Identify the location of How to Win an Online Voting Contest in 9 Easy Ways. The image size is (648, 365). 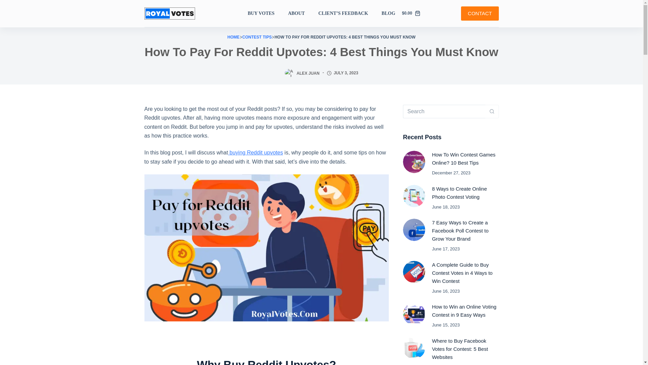
(464, 310).